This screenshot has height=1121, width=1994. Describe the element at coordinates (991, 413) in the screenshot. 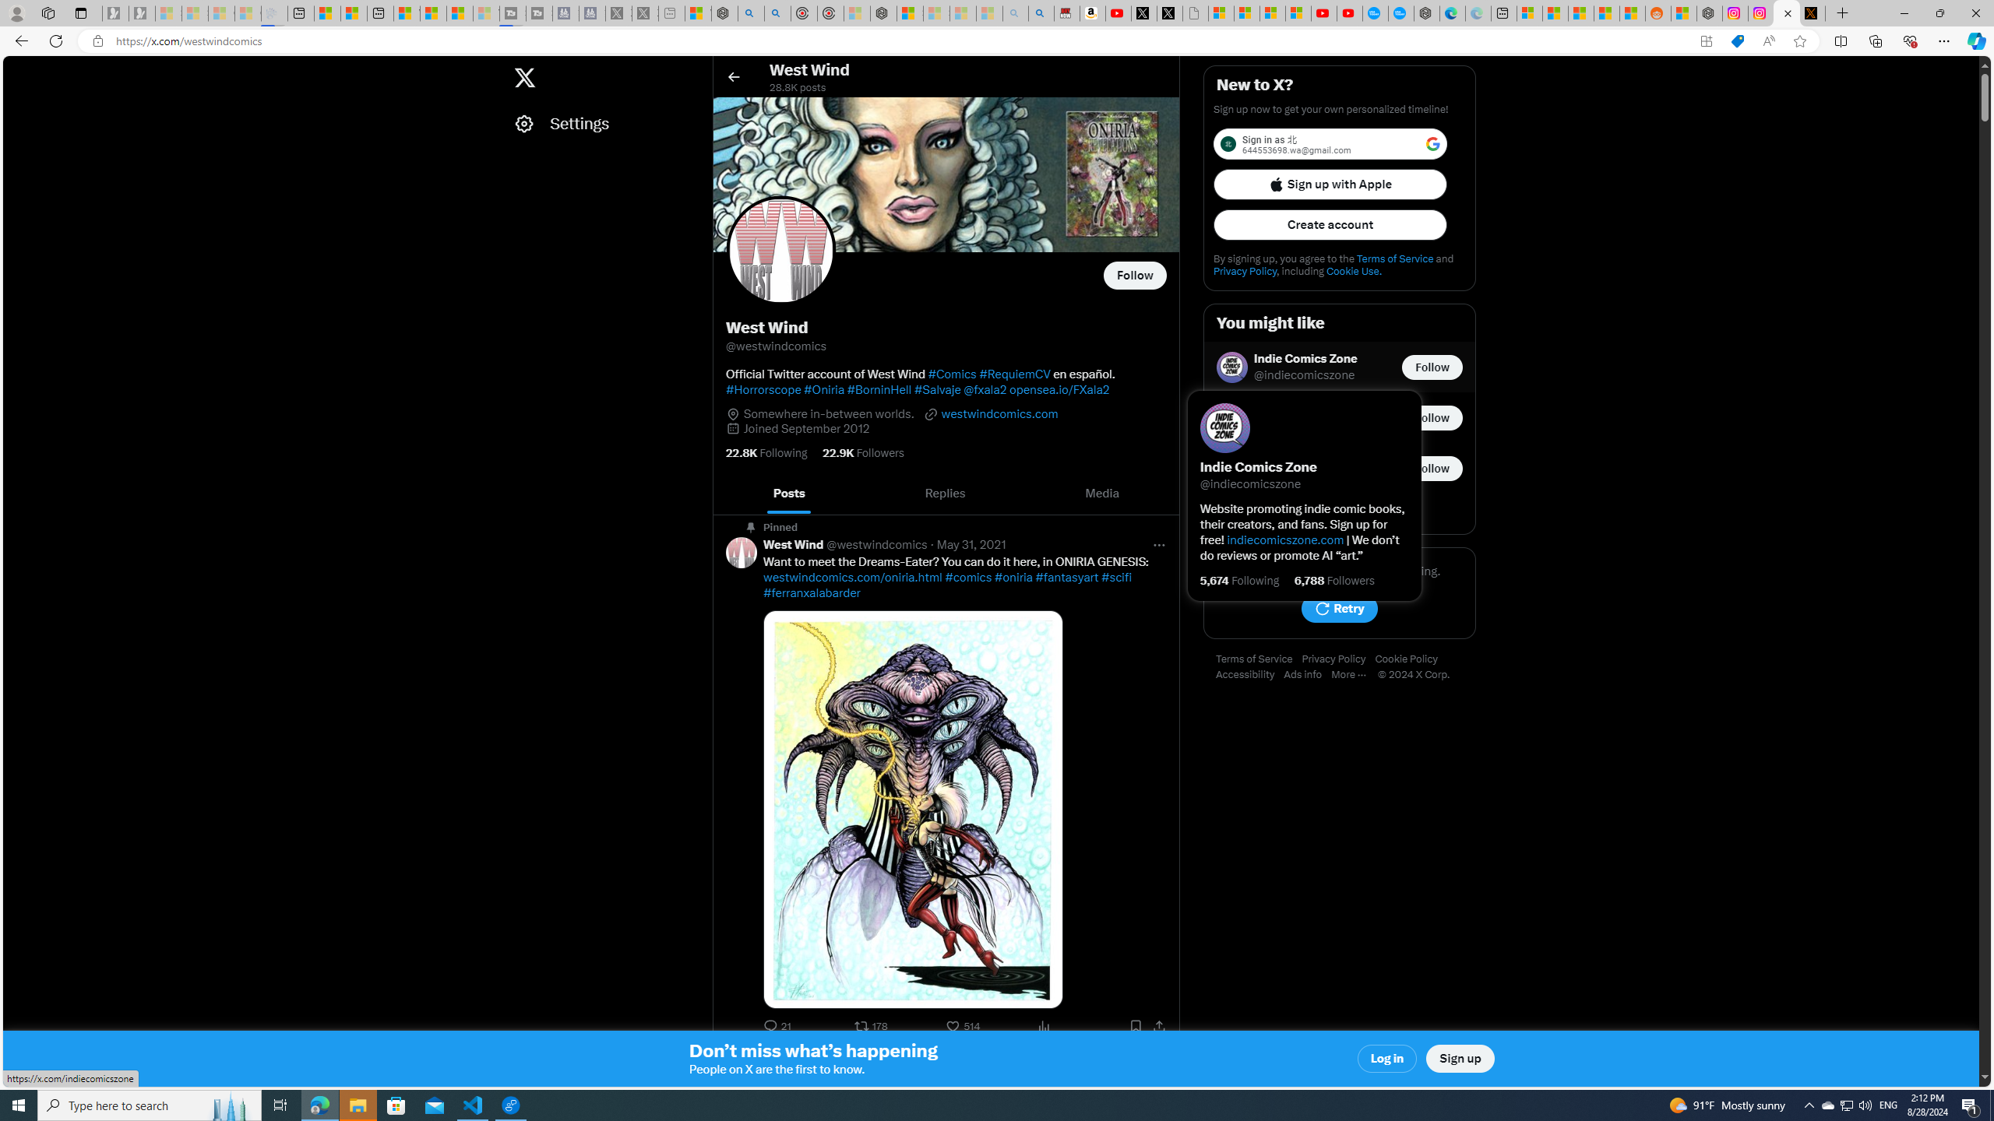

I see `westwindcomics.com` at that location.